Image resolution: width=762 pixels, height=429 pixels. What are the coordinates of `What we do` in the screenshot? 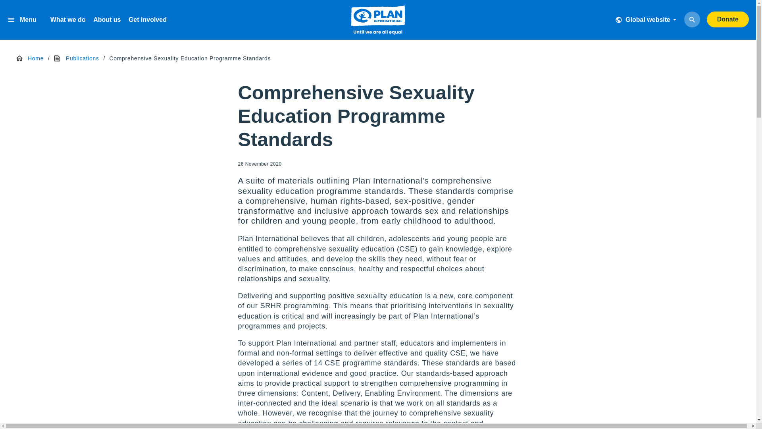 It's located at (67, 20).